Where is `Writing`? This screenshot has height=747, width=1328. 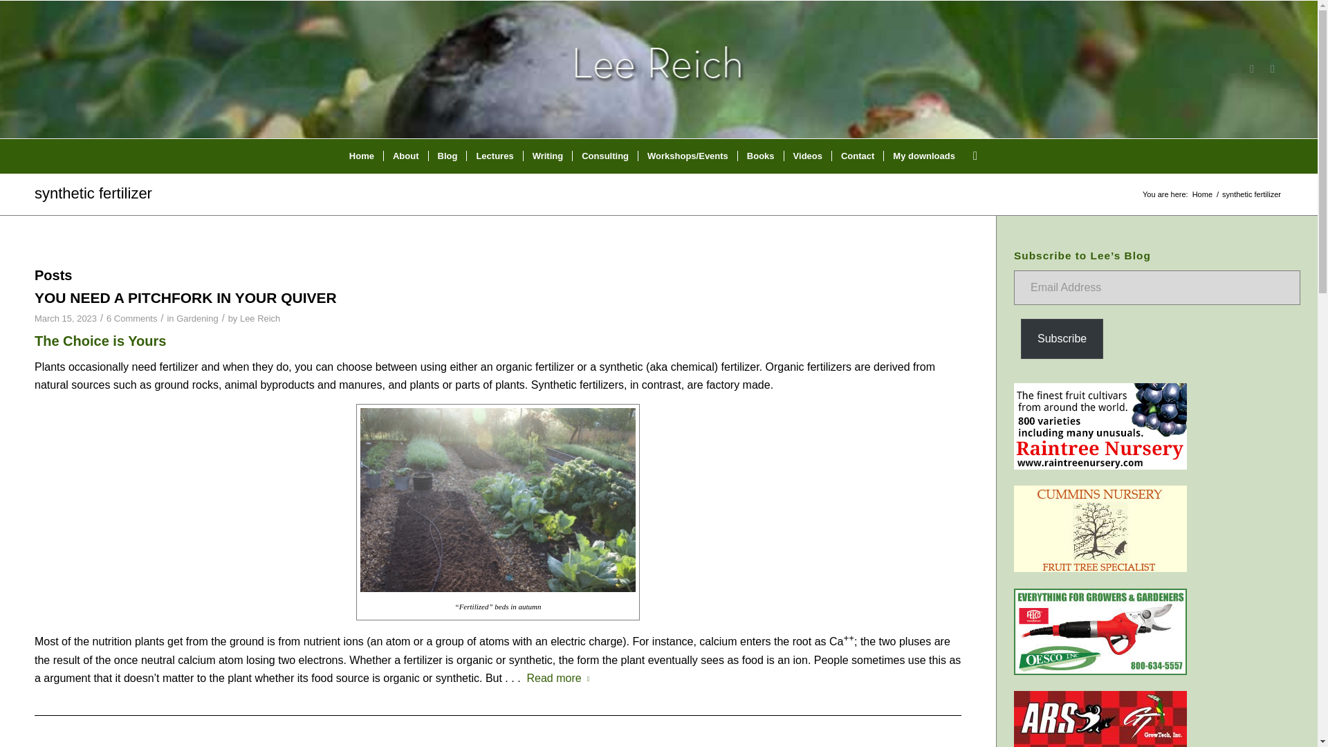
Writing is located at coordinates (548, 156).